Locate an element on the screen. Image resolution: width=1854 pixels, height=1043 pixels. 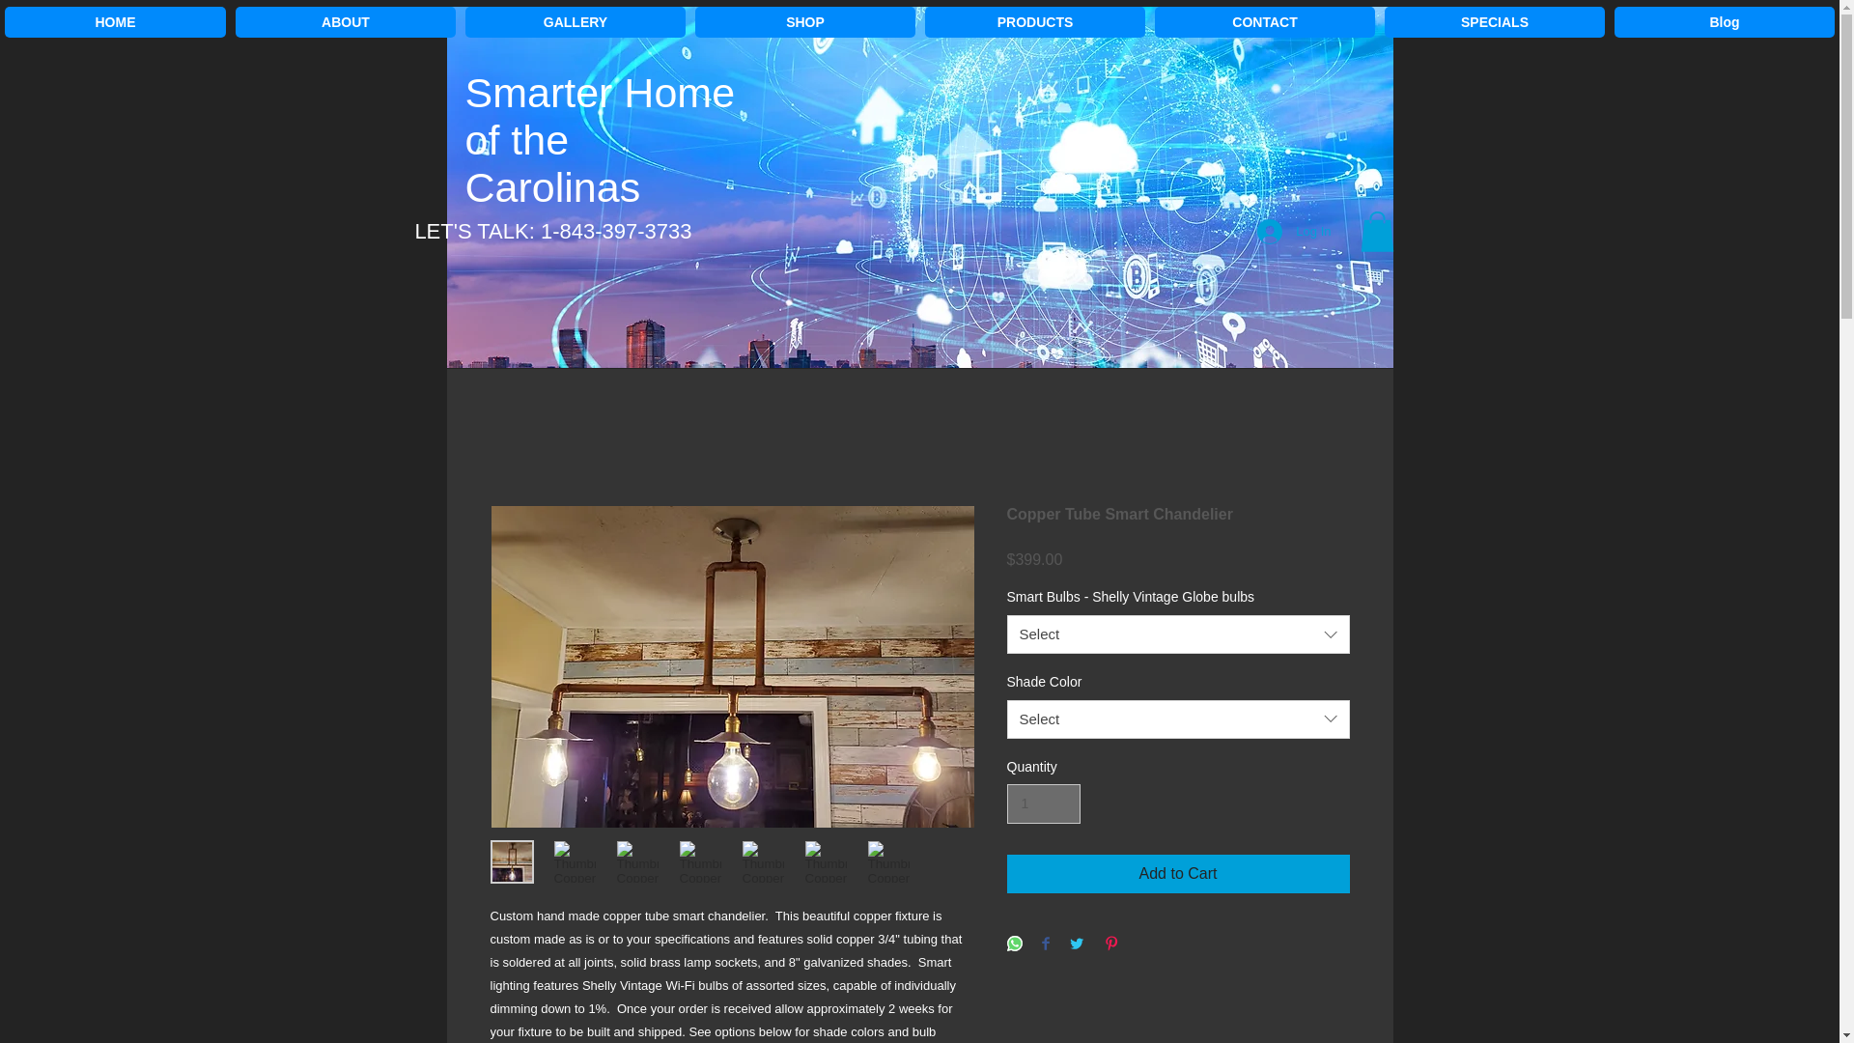
HOME is located at coordinates (116, 21).